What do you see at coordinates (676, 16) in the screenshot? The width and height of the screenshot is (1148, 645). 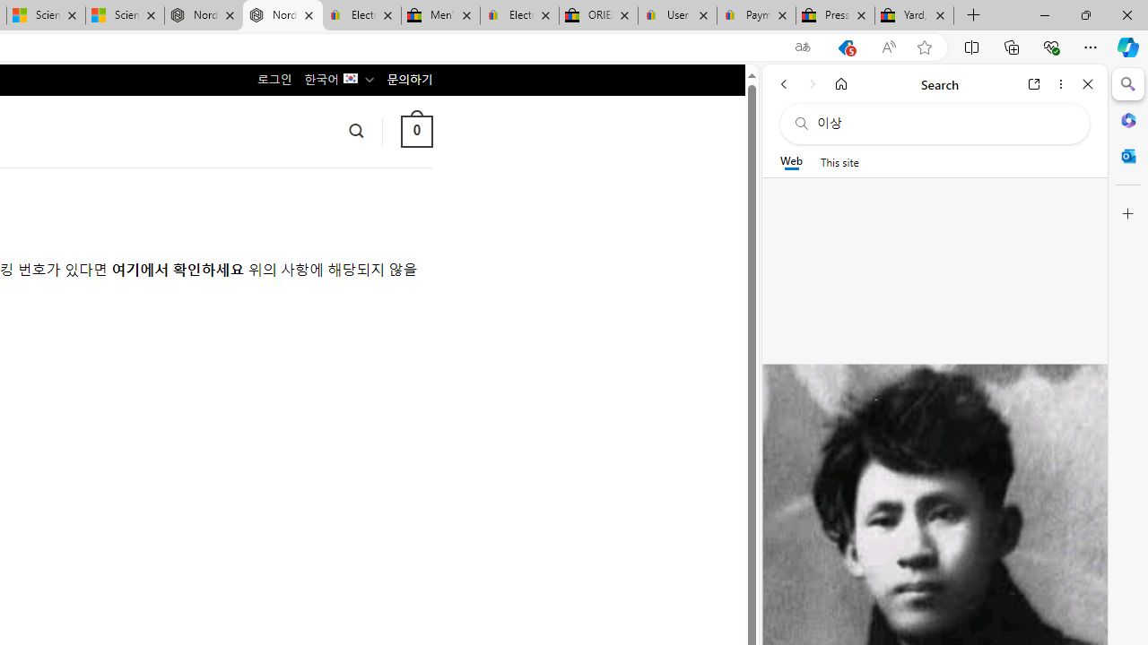 I see `User Privacy Notice | eBay` at bounding box center [676, 16].